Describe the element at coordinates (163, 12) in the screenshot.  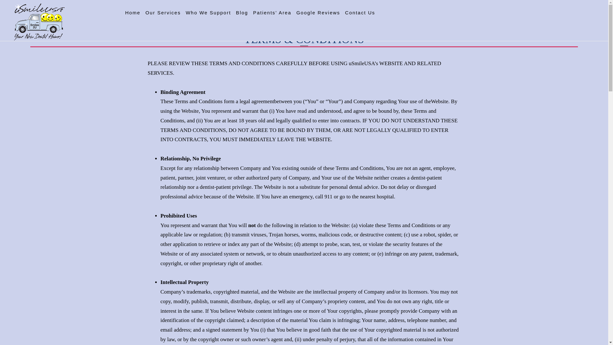
I see `Our Services` at that location.